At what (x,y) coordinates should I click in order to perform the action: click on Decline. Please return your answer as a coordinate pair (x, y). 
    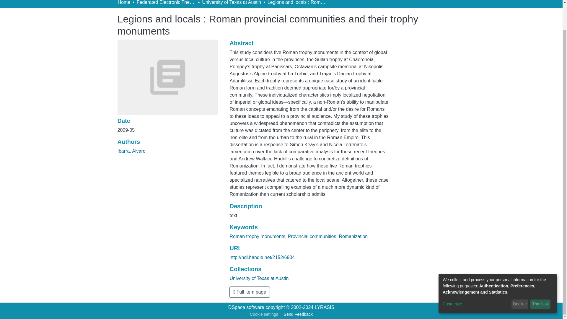
    Looking at the image, I should click on (520, 275).